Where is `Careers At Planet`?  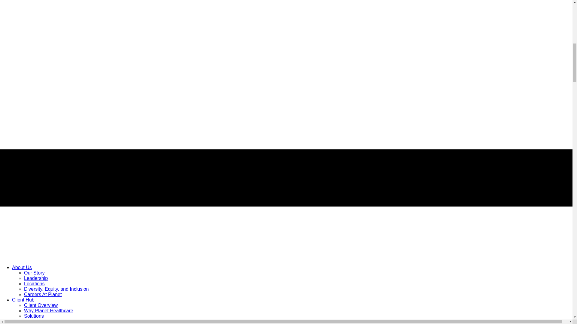 Careers At Planet is located at coordinates (43, 295).